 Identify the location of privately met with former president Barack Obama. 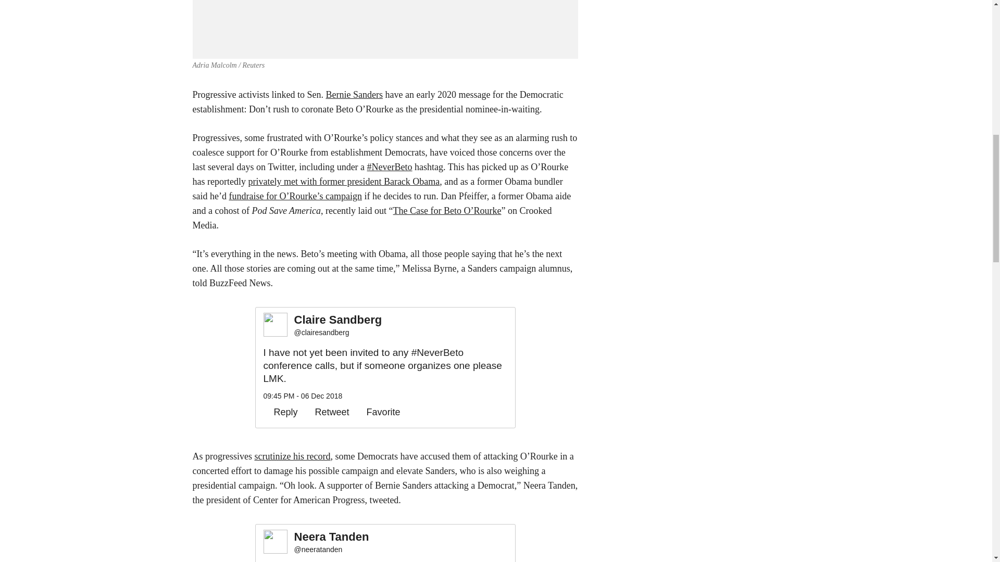
(344, 181).